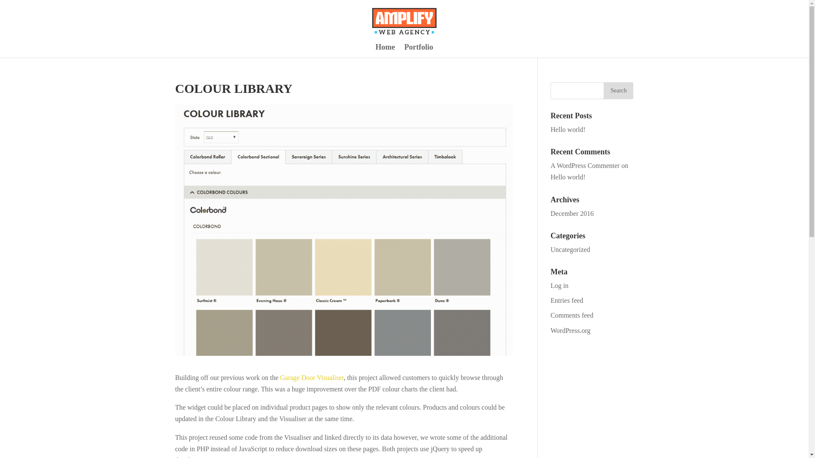 The width and height of the screenshot is (815, 458). Describe the element at coordinates (568, 177) in the screenshot. I see `Hello world!` at that location.